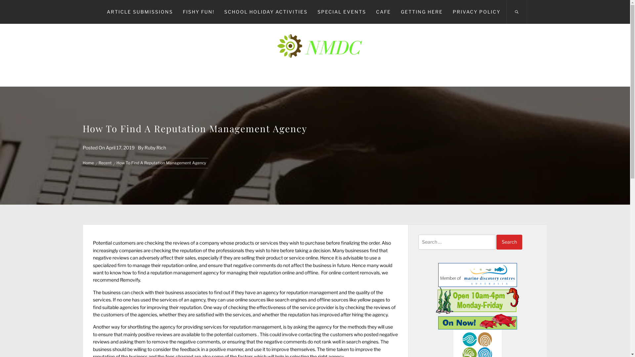 Image resolution: width=635 pixels, height=357 pixels. What do you see at coordinates (161, 163) in the screenshot?
I see `How To Find A Reputation Management Agency` at bounding box center [161, 163].